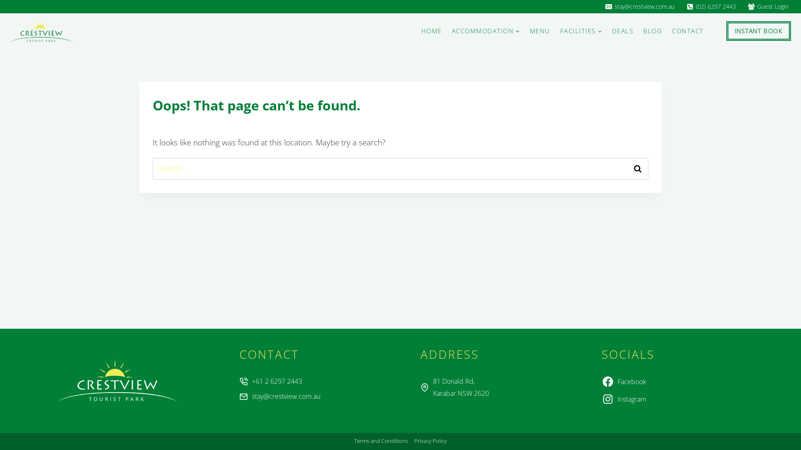  Describe the element at coordinates (688, 31) in the screenshot. I see `CONTACT` at that location.